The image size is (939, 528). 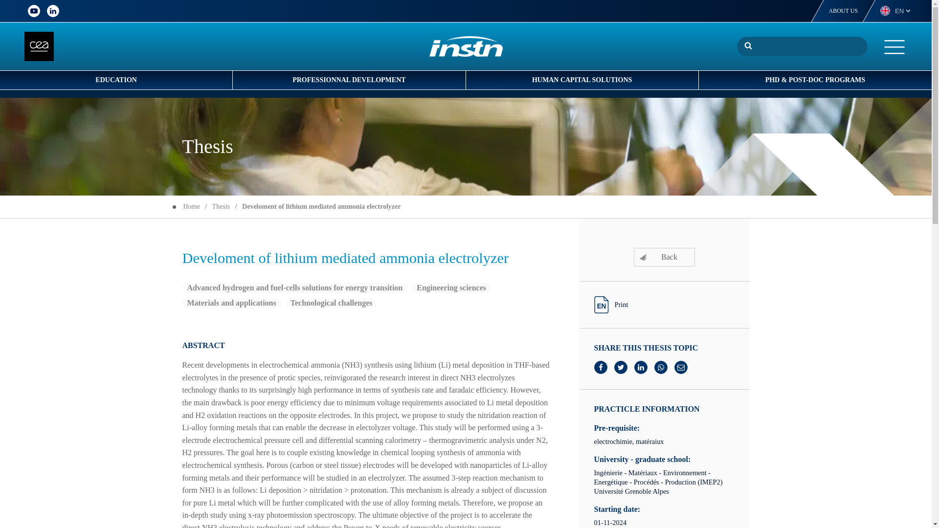 What do you see at coordinates (610, 305) in the screenshot?
I see `Print` at bounding box center [610, 305].